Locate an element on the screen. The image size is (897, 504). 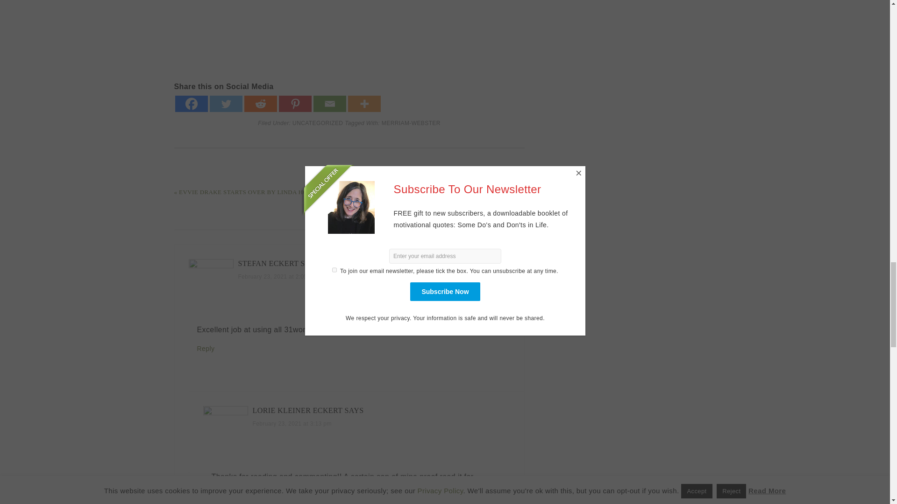
More is located at coordinates (364, 104).